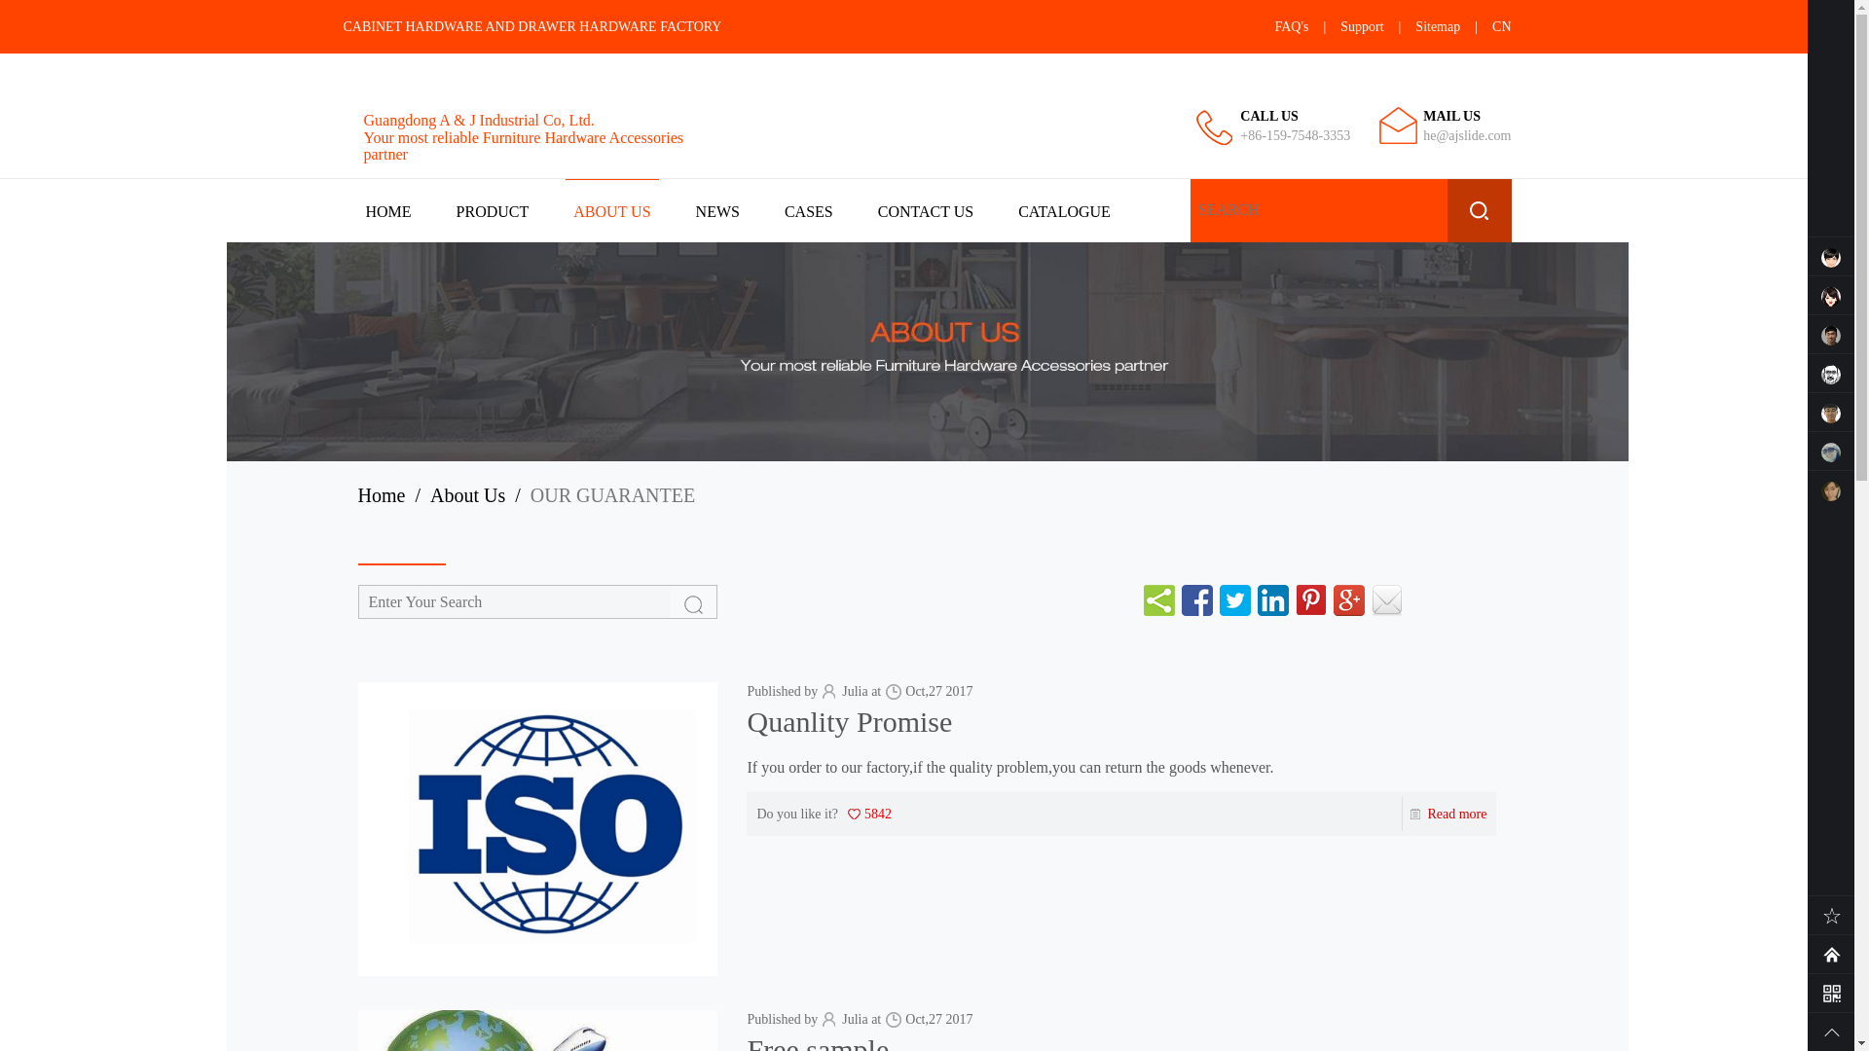 The image size is (1869, 1051). I want to click on Free sample, so click(1121, 1040).